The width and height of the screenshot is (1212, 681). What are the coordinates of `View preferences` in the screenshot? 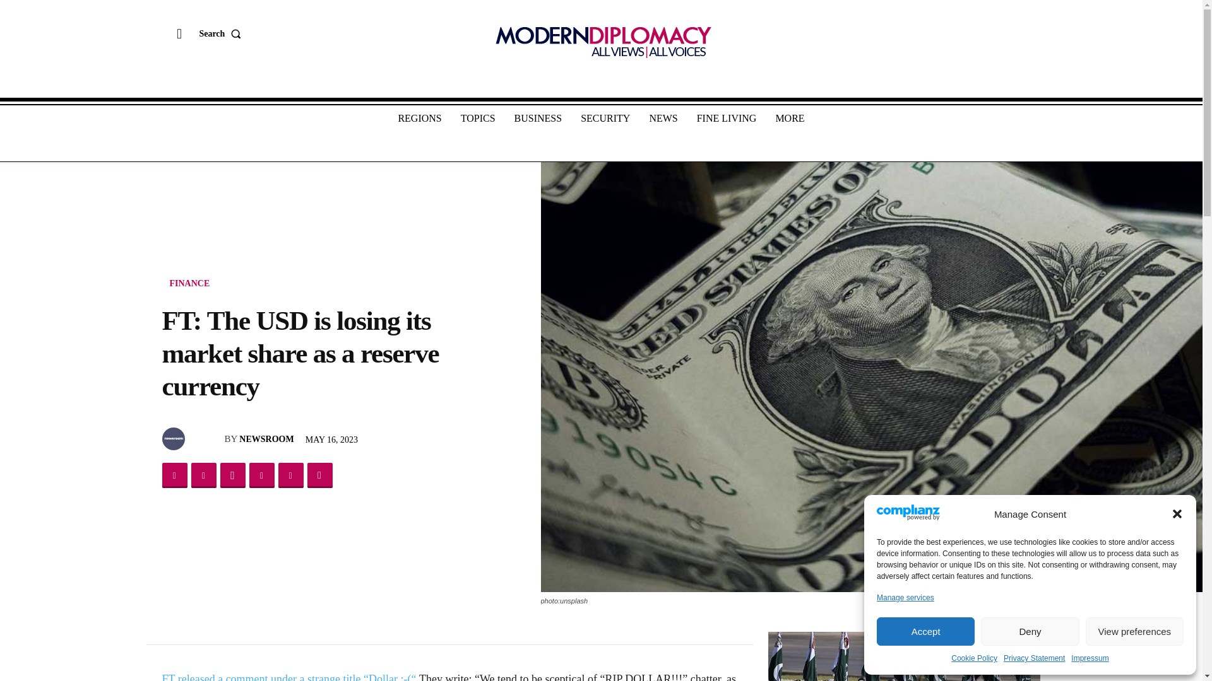 It's located at (1135, 631).